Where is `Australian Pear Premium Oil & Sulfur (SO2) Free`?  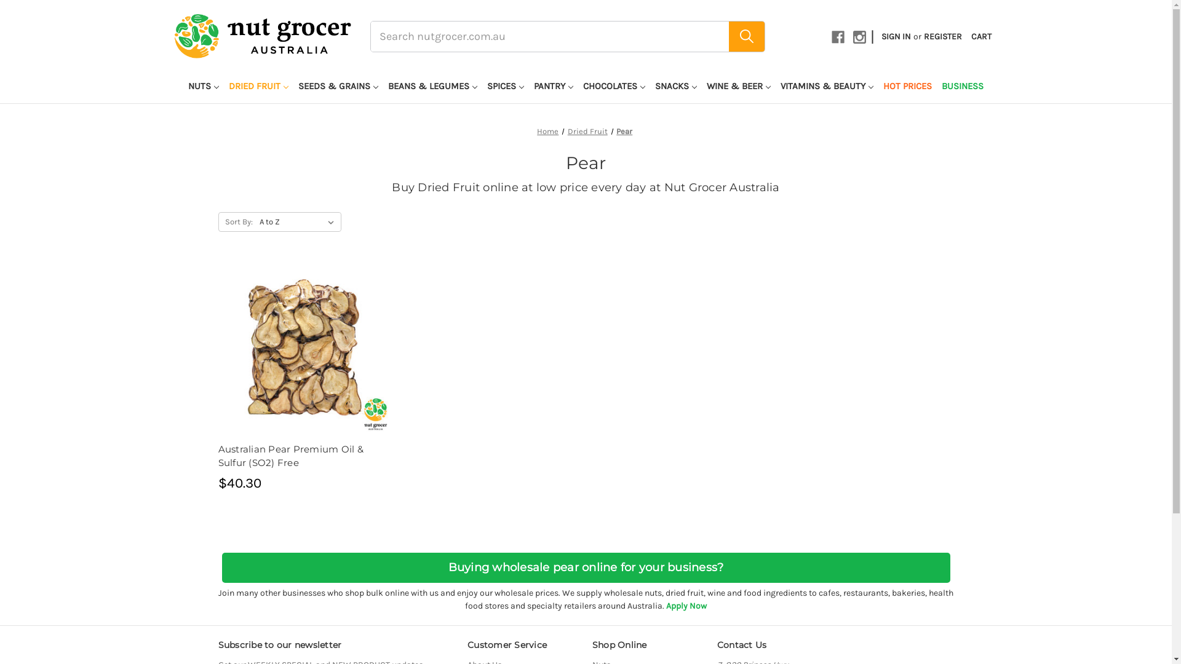
Australian Pear Premium Oil & Sulfur (SO2) Free is located at coordinates (305, 349).